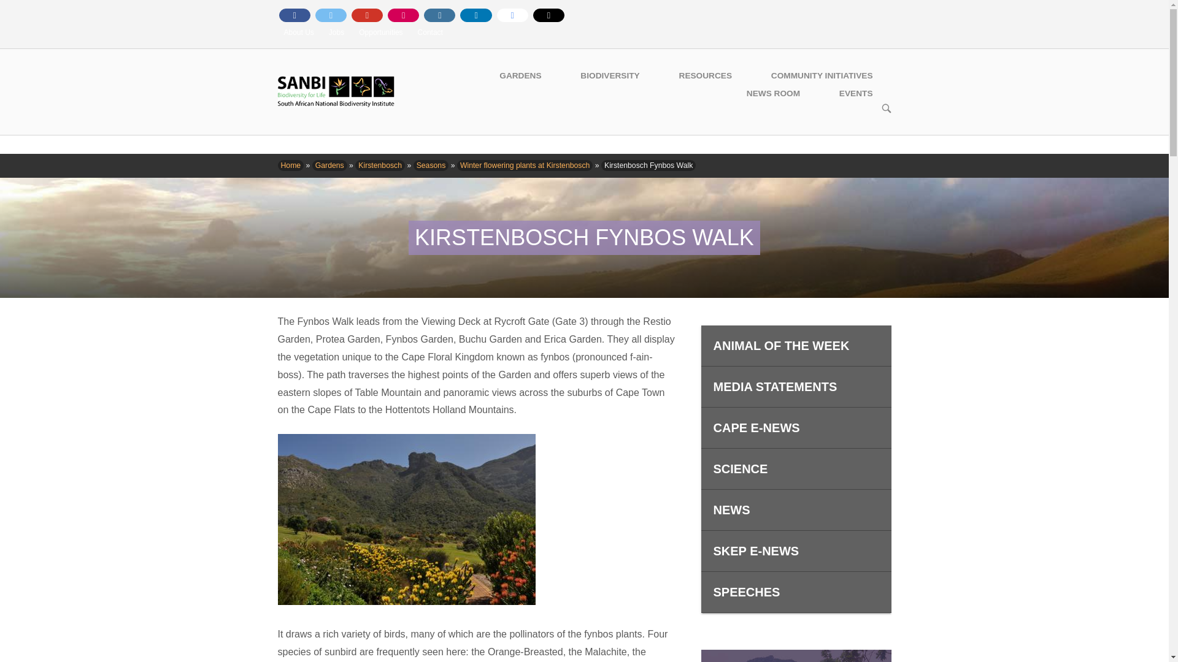 The image size is (1178, 662). What do you see at coordinates (335, 91) in the screenshot?
I see `Home` at bounding box center [335, 91].